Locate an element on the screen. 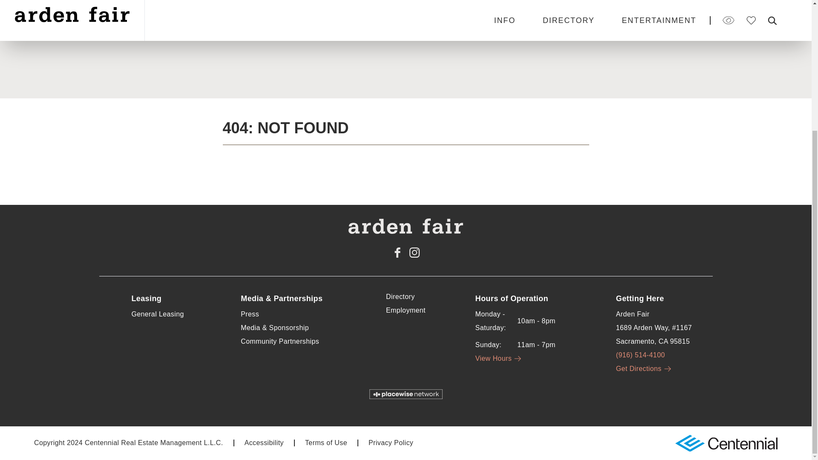 The height and width of the screenshot is (460, 818). Get Directions is located at coordinates (644, 368).